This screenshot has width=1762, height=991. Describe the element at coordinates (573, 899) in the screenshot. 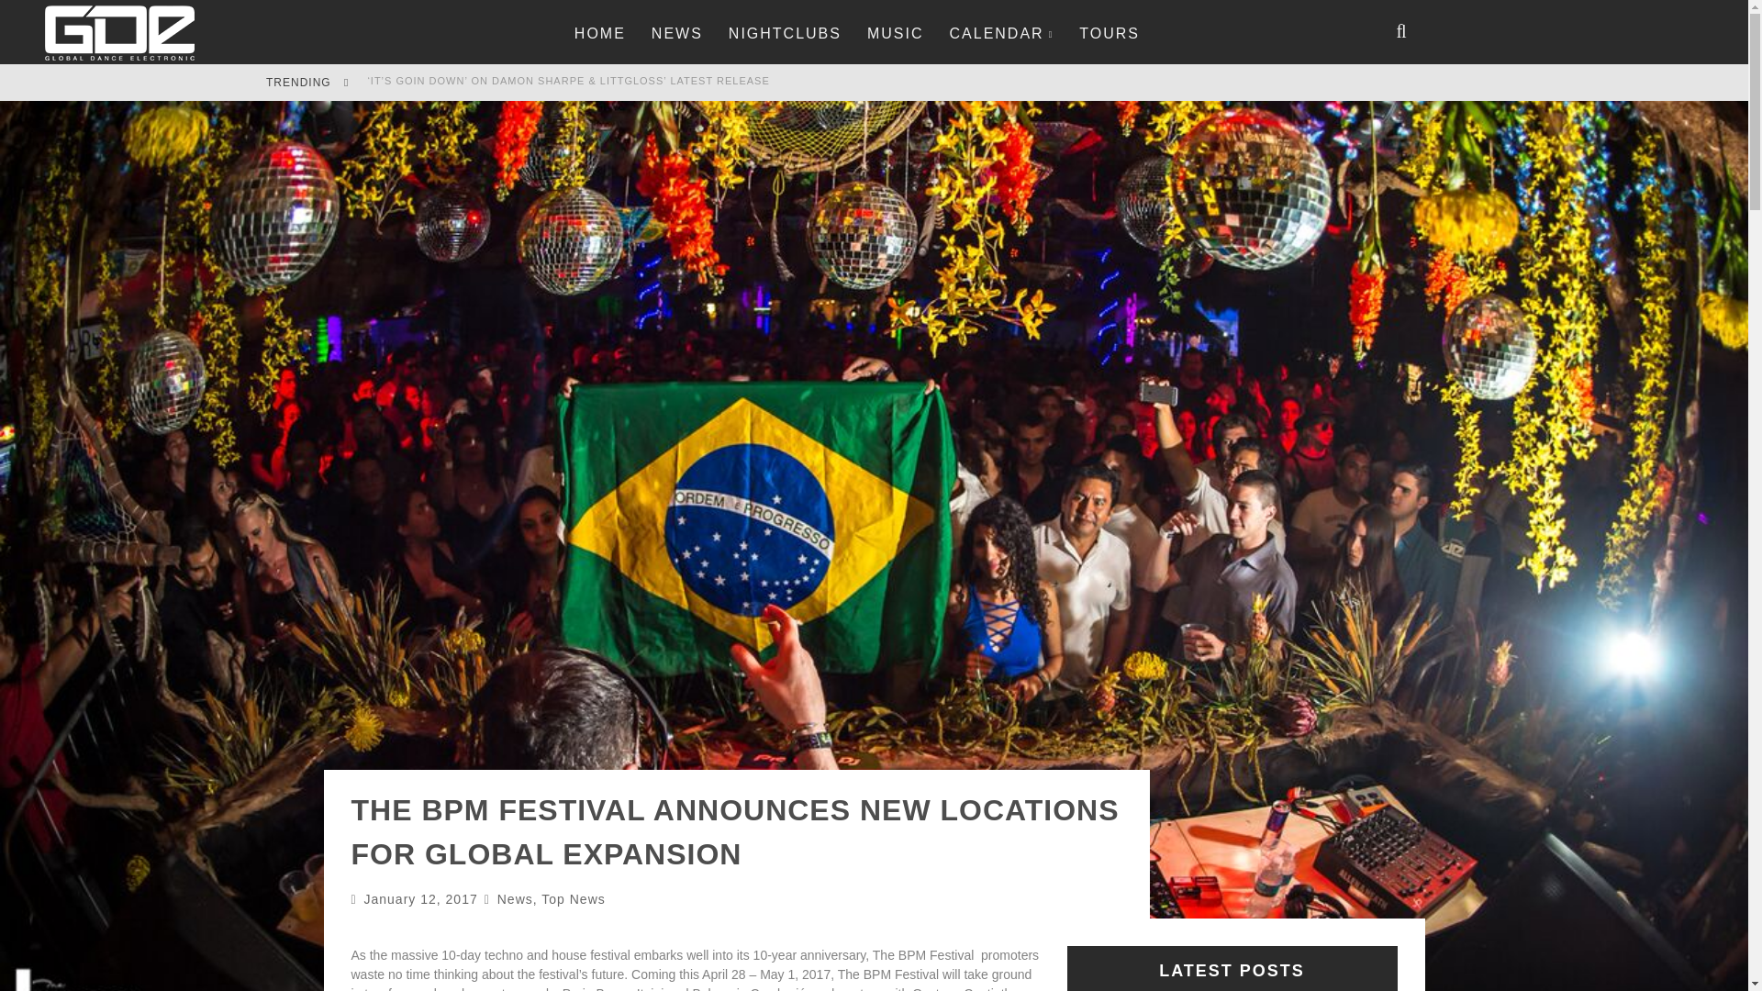

I see `Top News` at that location.